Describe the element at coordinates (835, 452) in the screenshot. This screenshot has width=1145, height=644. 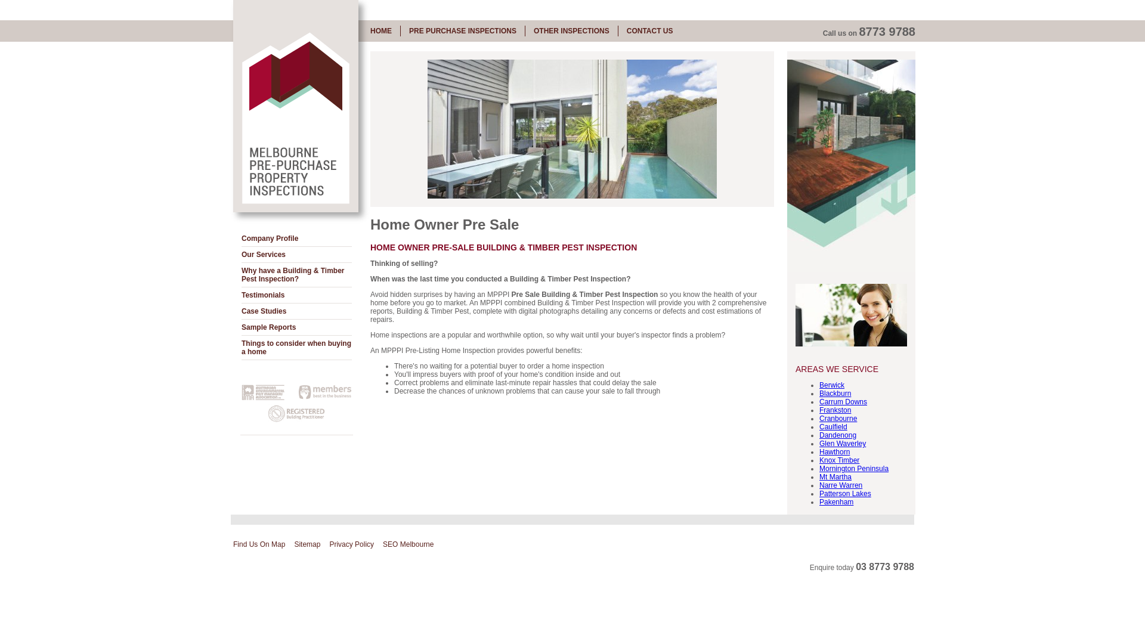
I see `Hawthorn` at that location.